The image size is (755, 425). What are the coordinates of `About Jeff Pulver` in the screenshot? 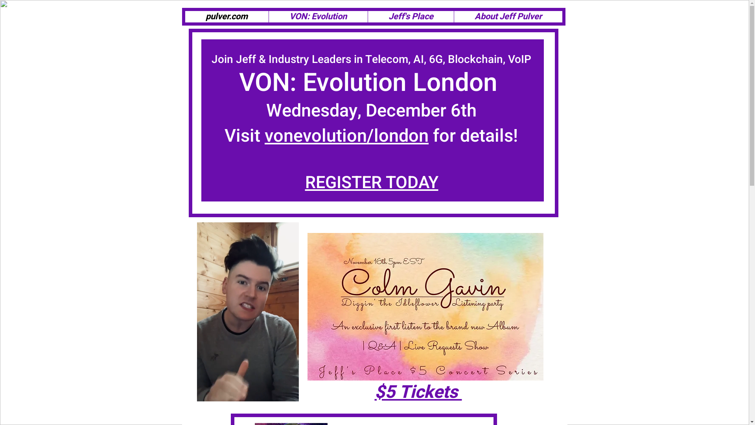 It's located at (508, 17).